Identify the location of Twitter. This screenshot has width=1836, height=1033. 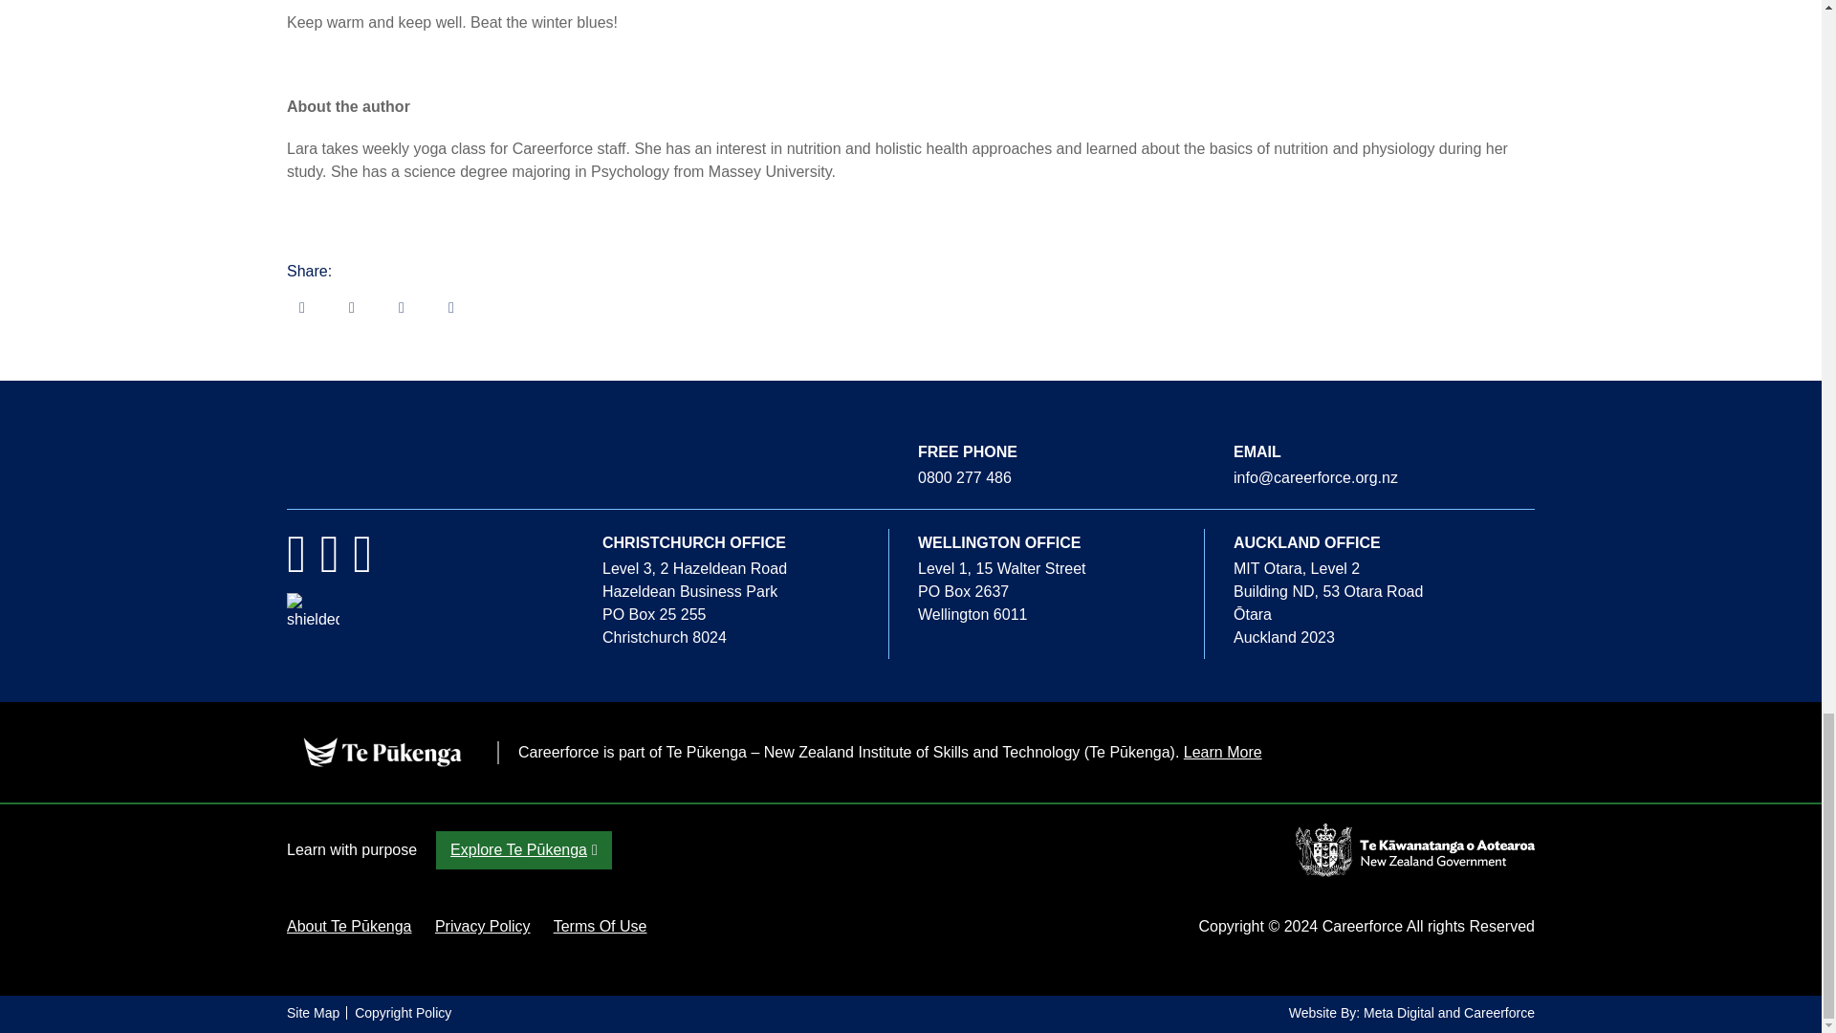
(401, 306).